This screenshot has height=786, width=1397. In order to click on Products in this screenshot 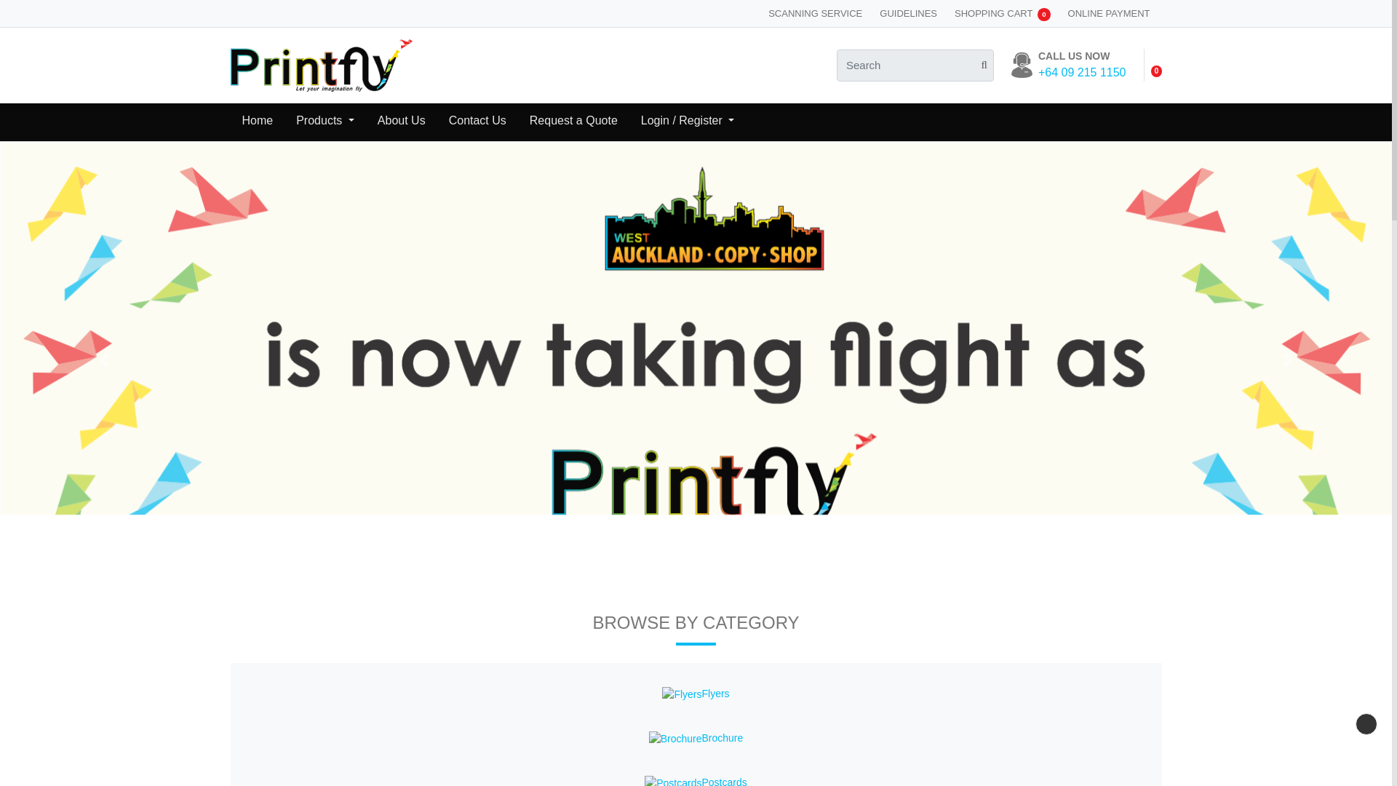, I will do `click(325, 122)`.